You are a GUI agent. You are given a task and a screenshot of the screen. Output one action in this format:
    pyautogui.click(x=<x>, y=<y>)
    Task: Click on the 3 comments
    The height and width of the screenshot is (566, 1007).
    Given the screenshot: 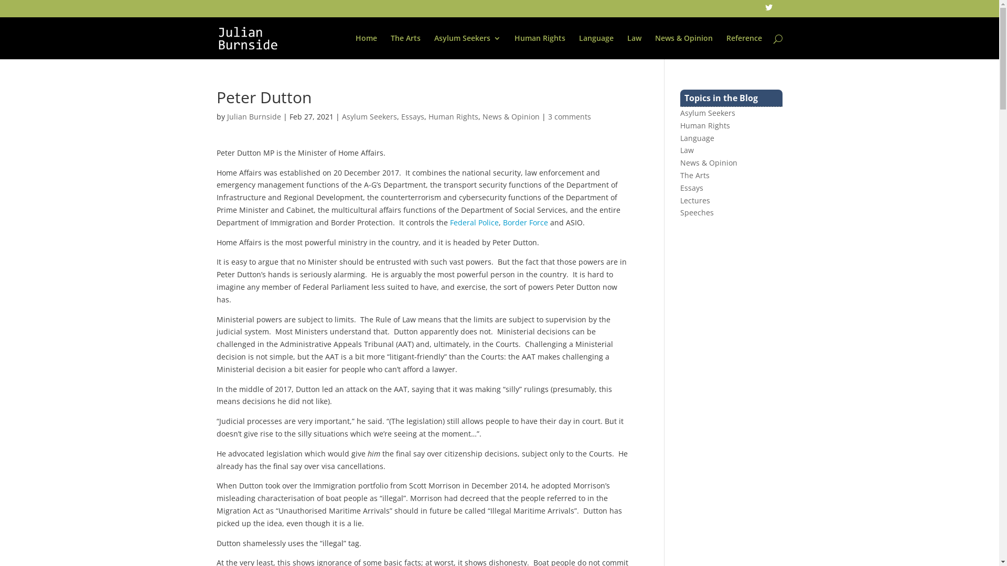 What is the action you would take?
    pyautogui.click(x=569, y=116)
    